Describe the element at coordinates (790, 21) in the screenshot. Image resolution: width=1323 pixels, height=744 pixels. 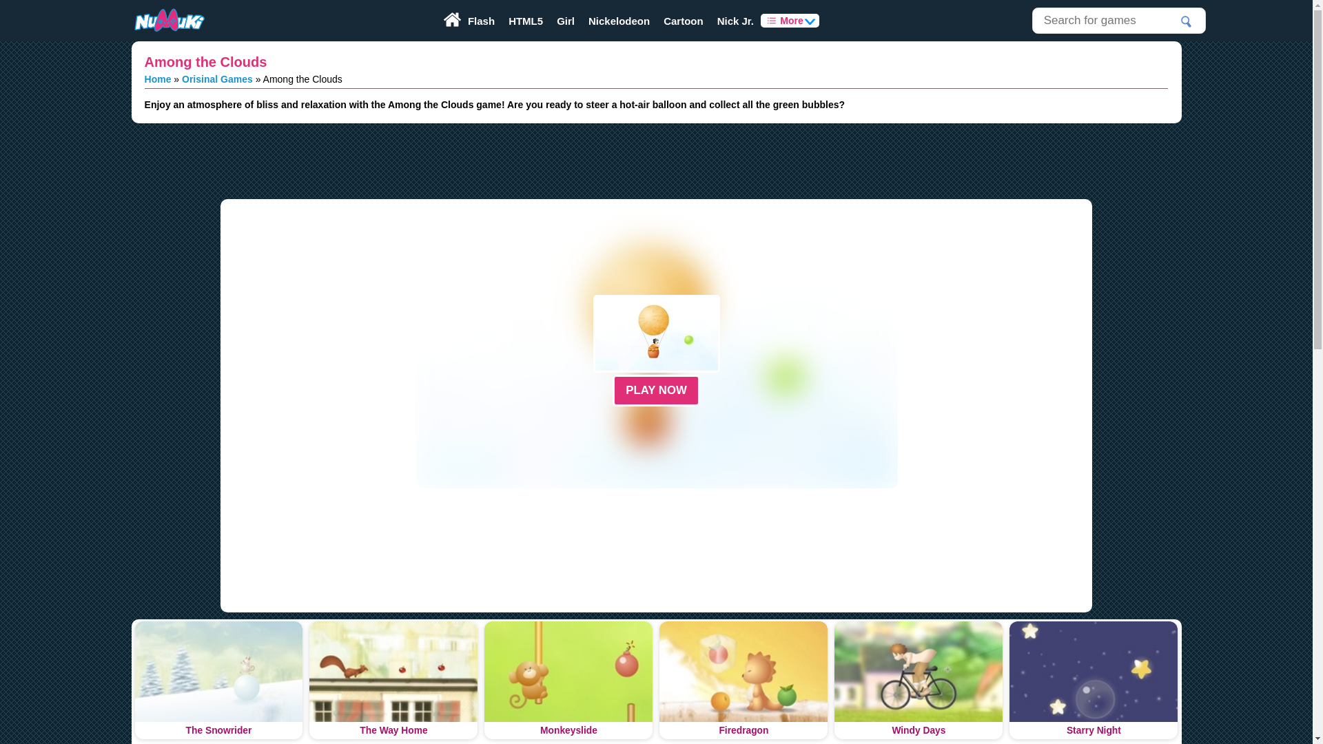
I see `More` at that location.